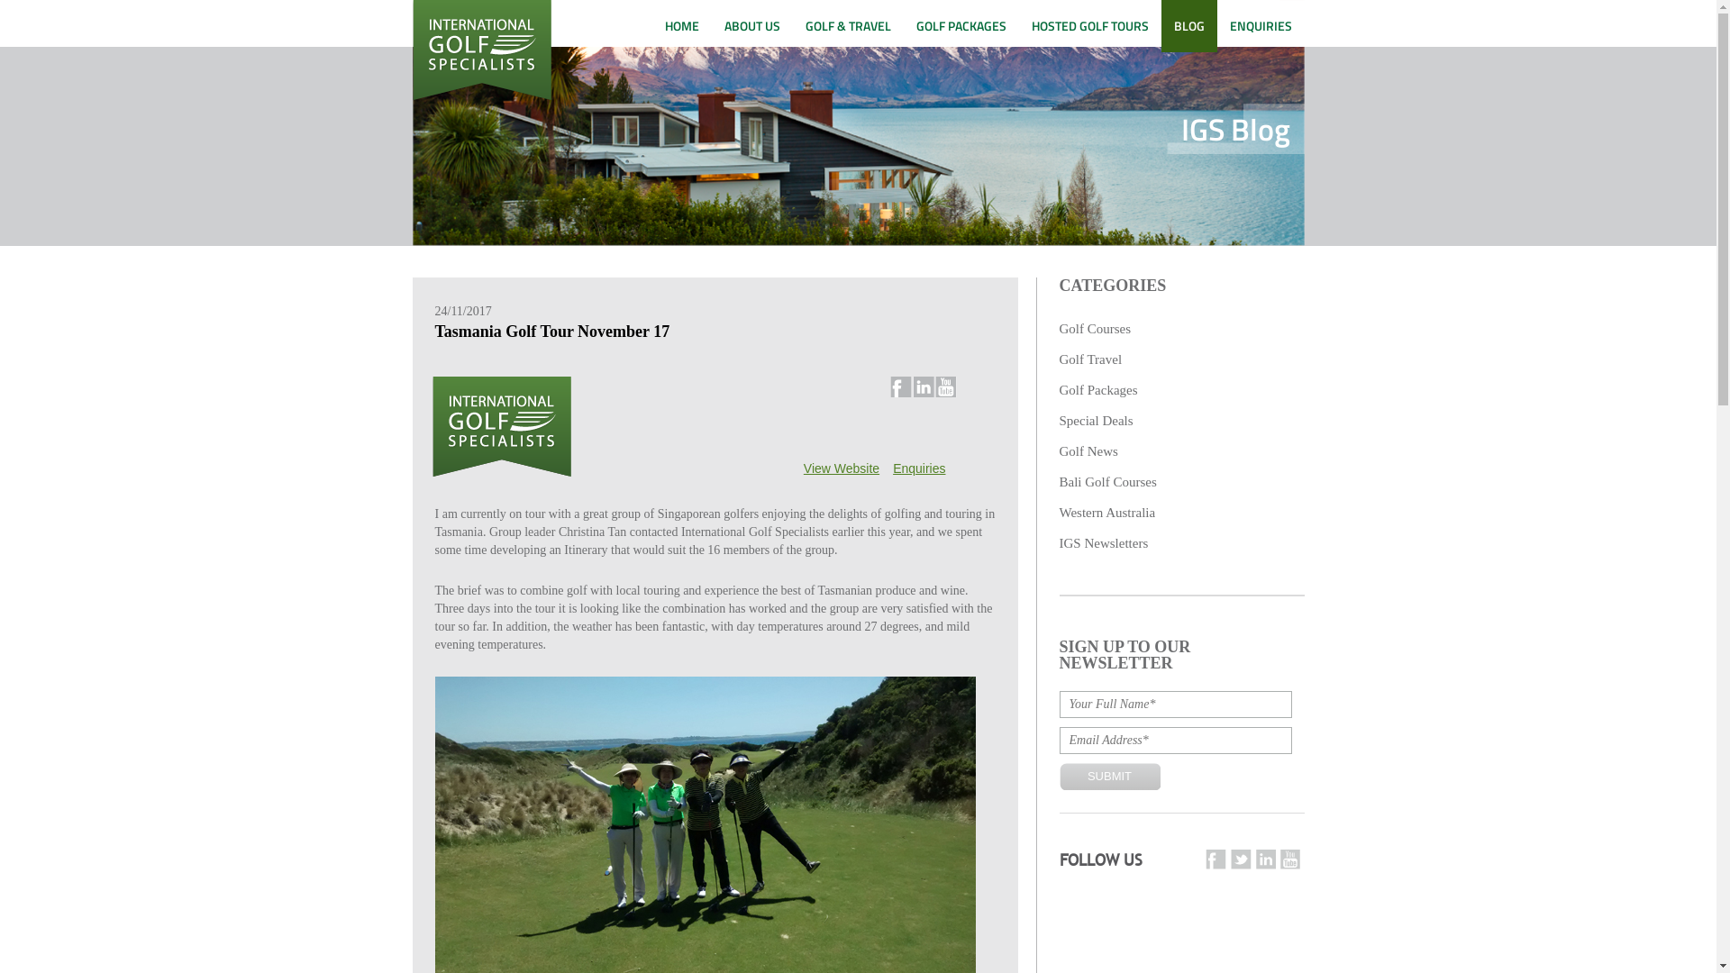 This screenshot has height=973, width=1730. Describe the element at coordinates (1097, 421) in the screenshot. I see `Special Deals` at that location.